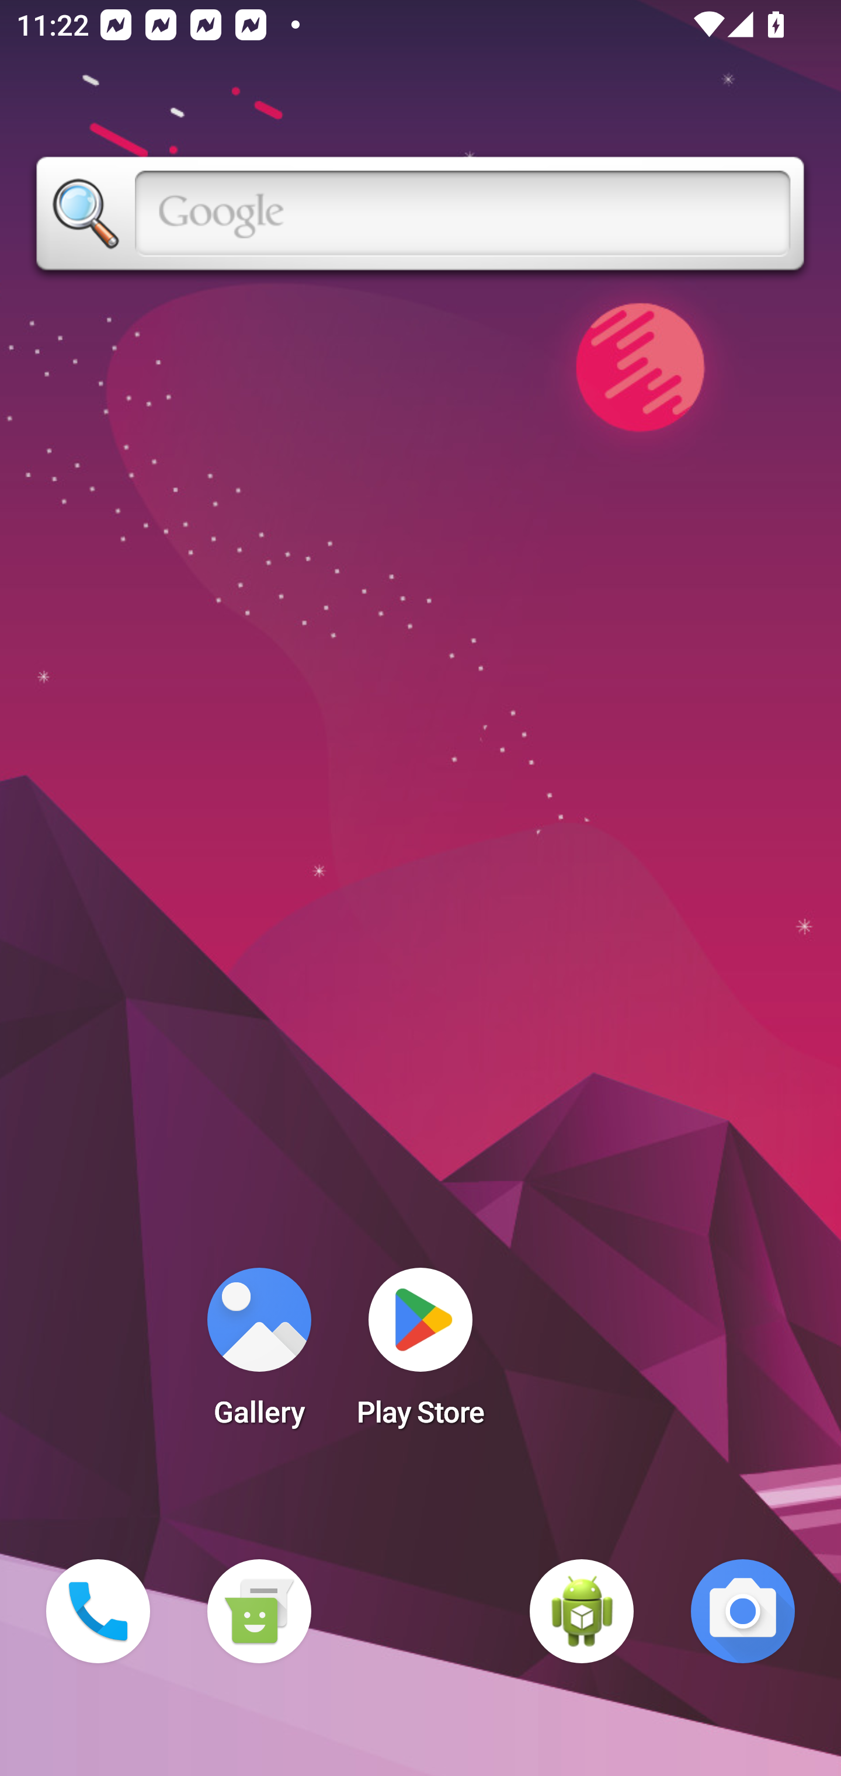  I want to click on Camera, so click(743, 1611).